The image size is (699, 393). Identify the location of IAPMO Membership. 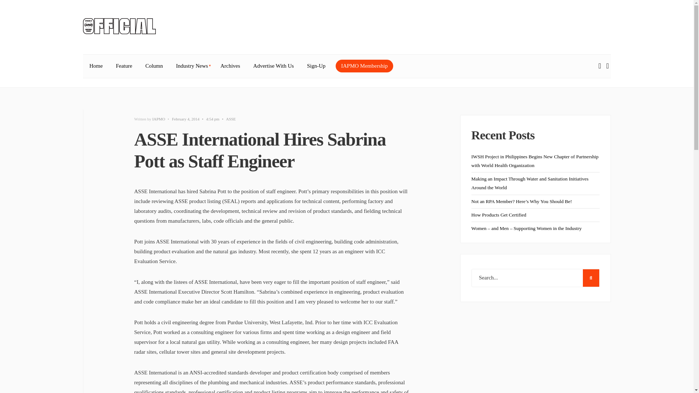
(364, 66).